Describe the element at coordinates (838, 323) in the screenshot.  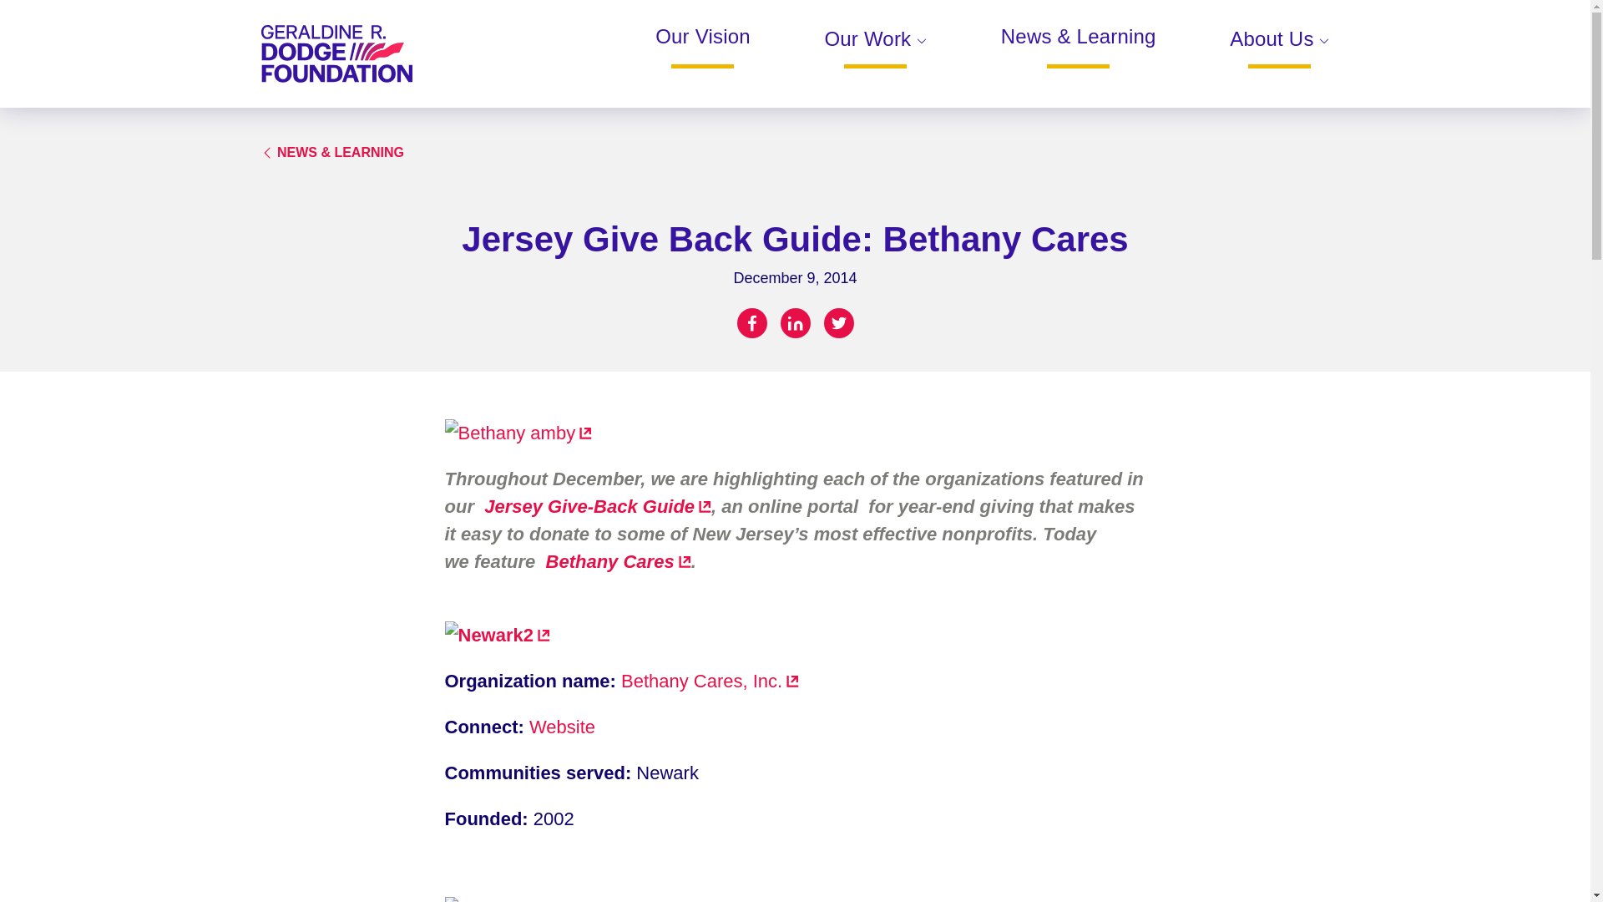
I see `twitter` at that location.